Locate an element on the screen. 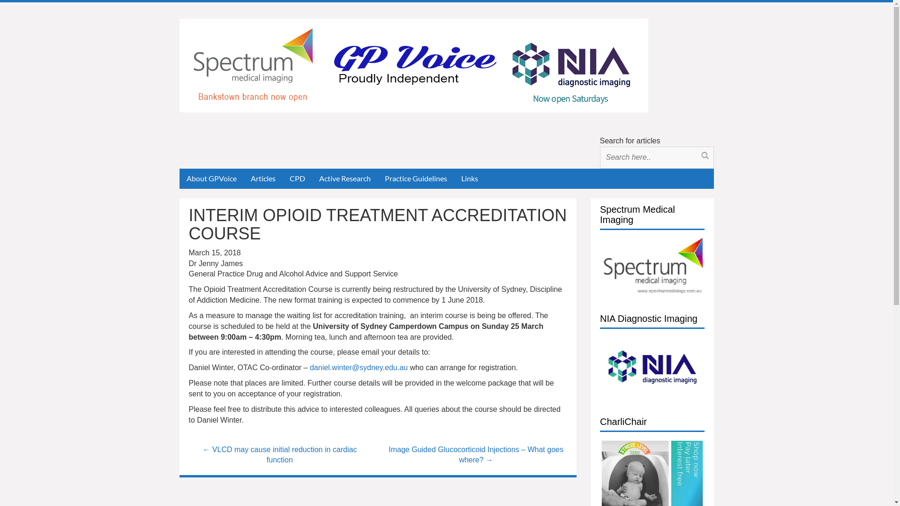 This screenshot has width=900, height=506. daniel.winter@sydney.edu.au is located at coordinates (359, 367).